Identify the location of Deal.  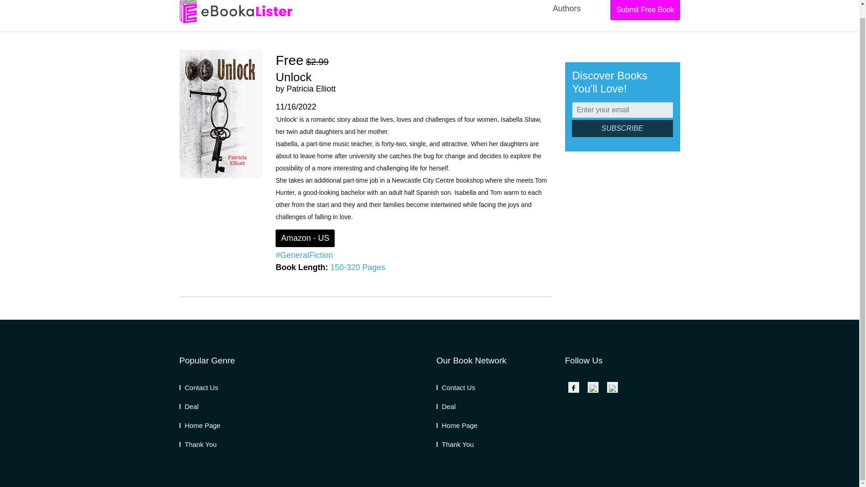
(189, 407).